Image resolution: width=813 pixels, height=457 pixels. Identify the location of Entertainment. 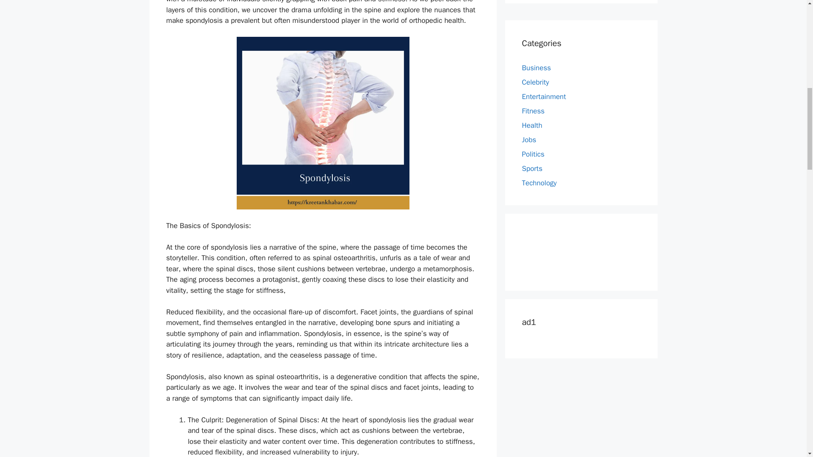
(544, 96).